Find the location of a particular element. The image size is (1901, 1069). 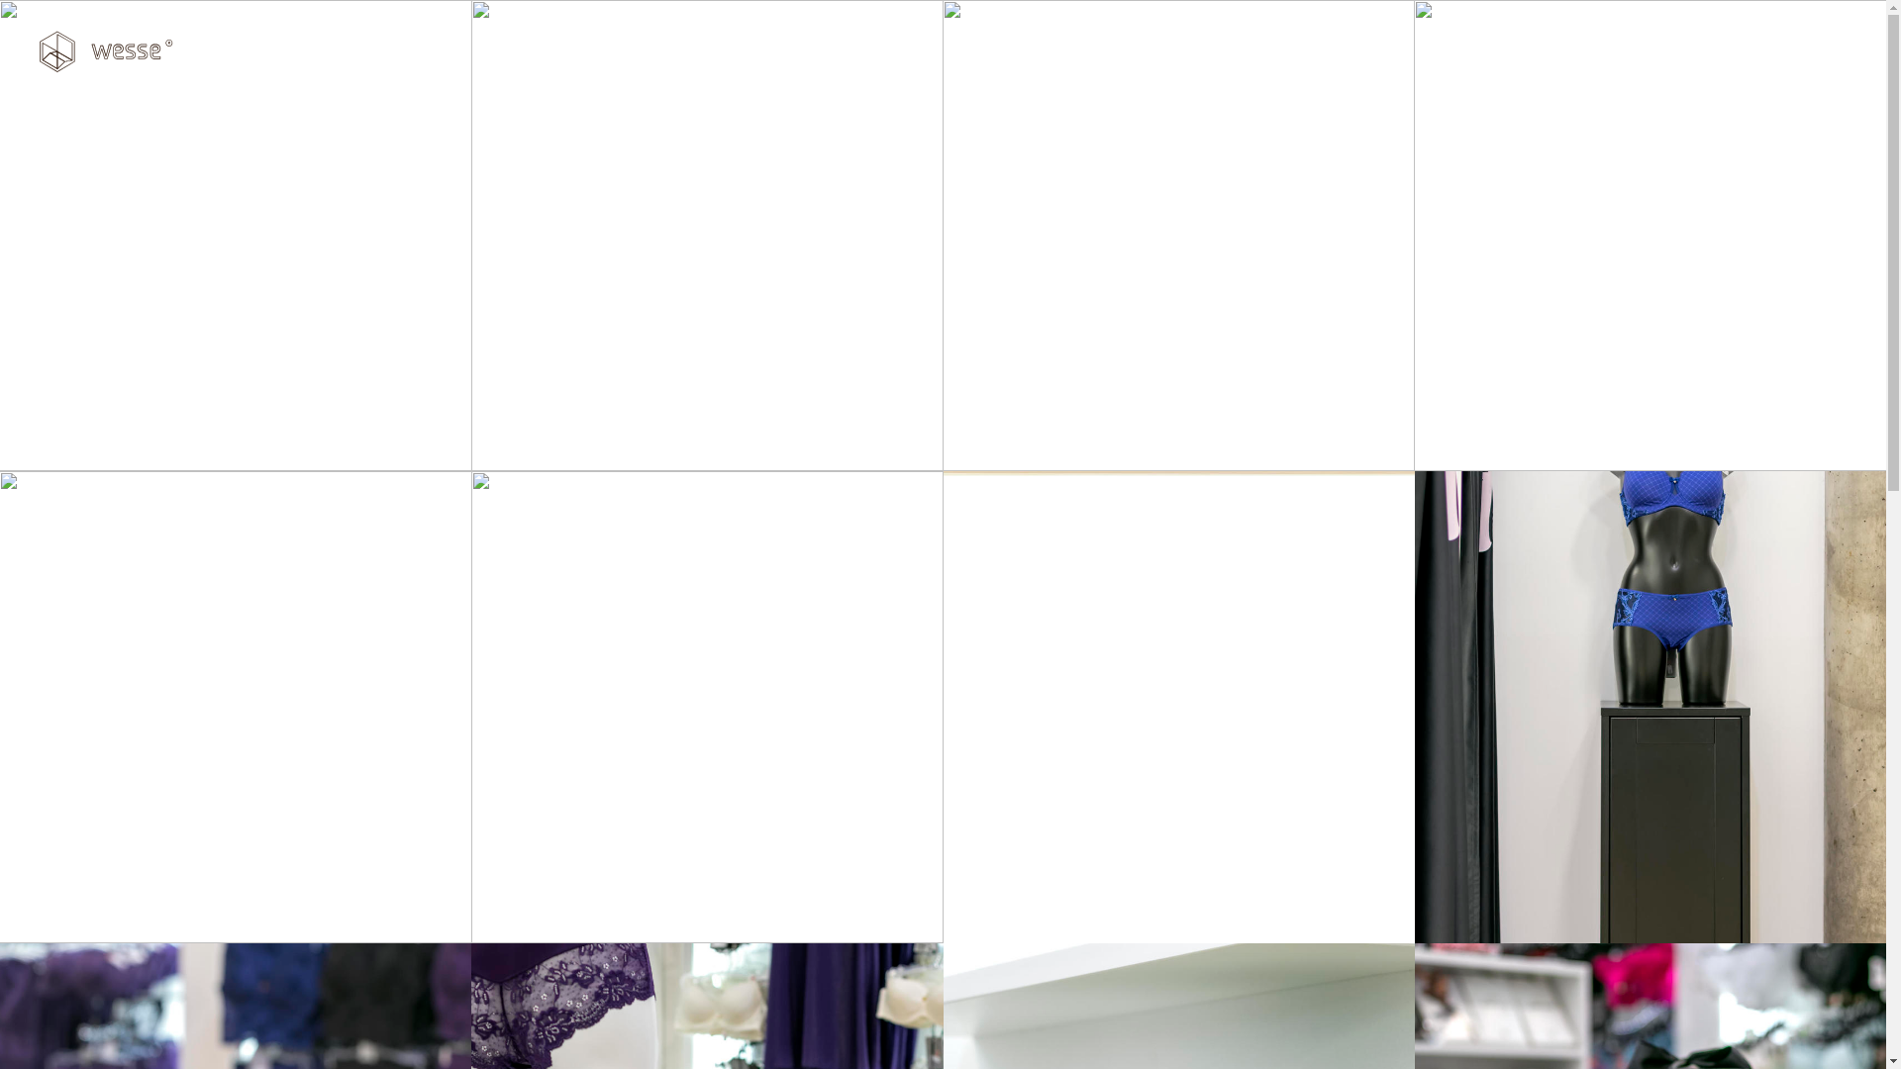

ABOUT US is located at coordinates (1713, 289).